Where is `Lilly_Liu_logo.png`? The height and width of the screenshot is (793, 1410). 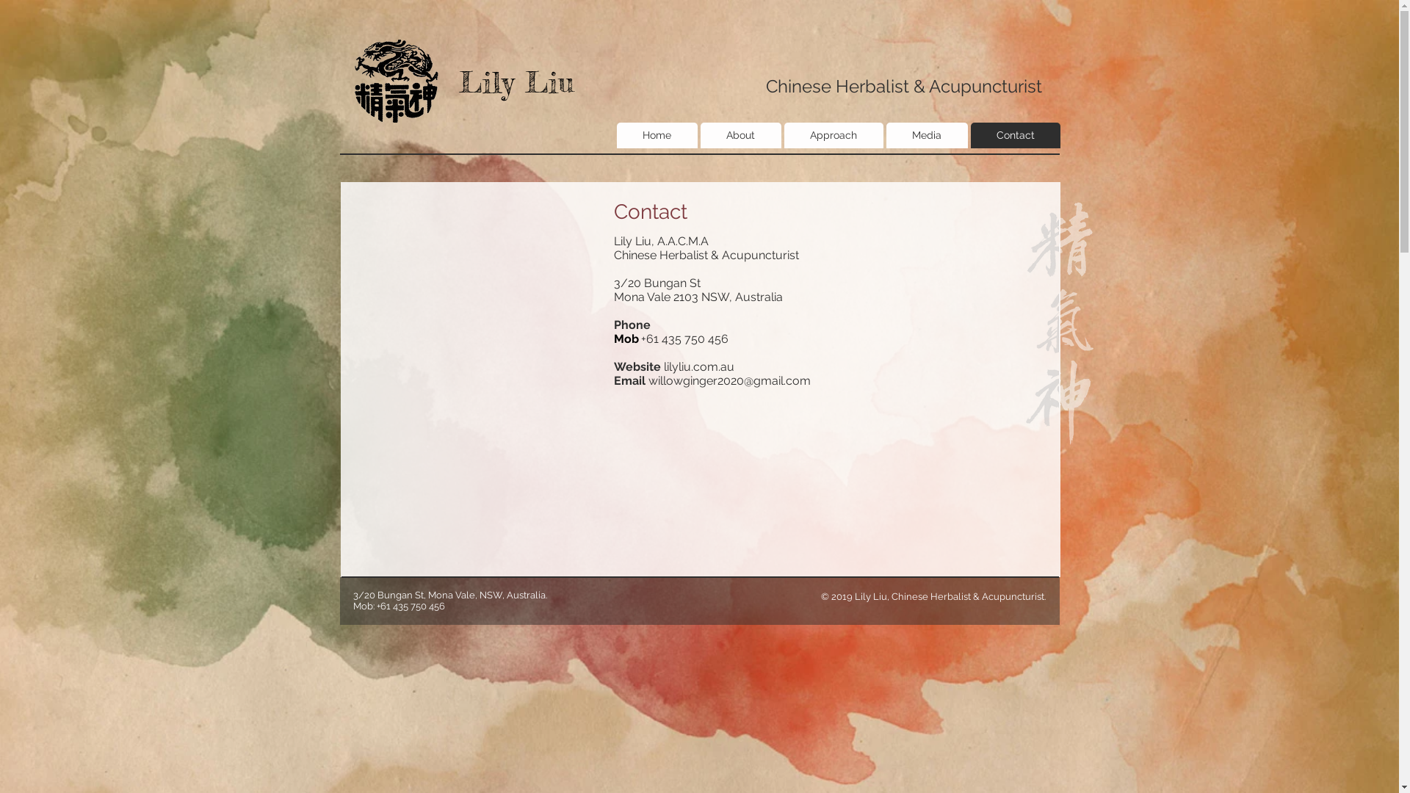 Lilly_Liu_logo.png is located at coordinates (396, 81).